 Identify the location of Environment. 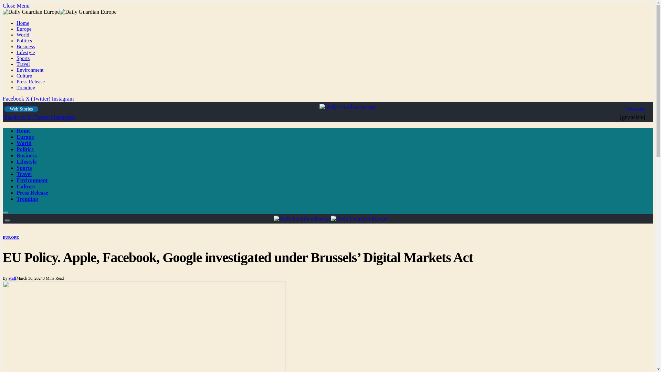
(30, 70).